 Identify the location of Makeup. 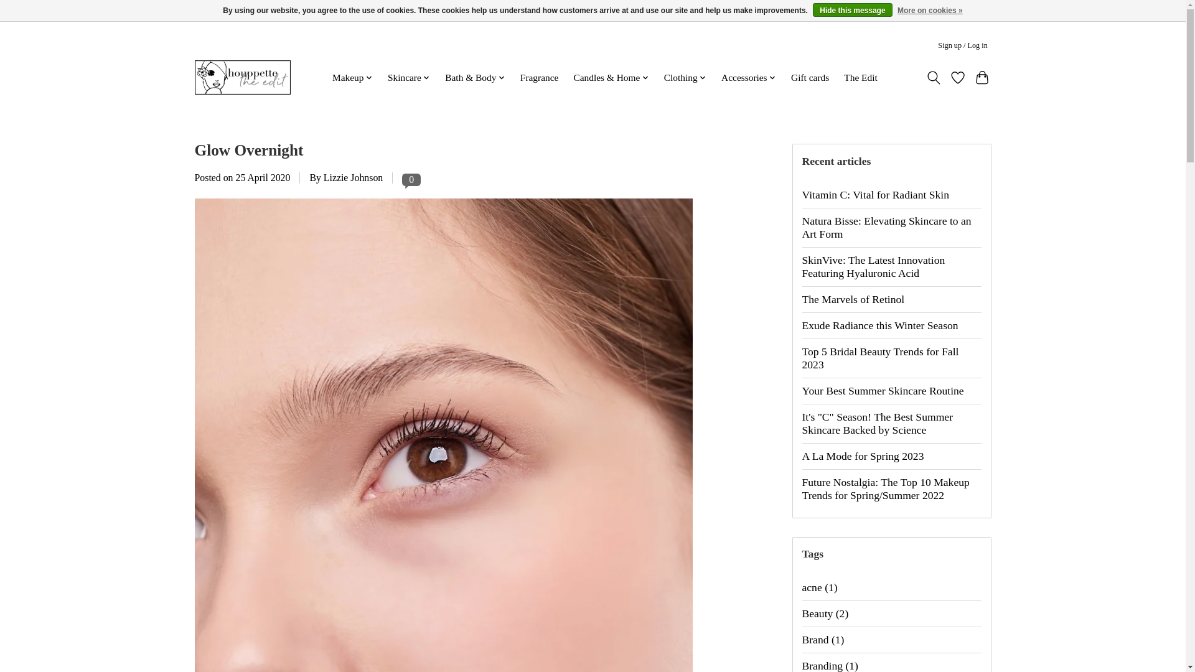
(352, 78).